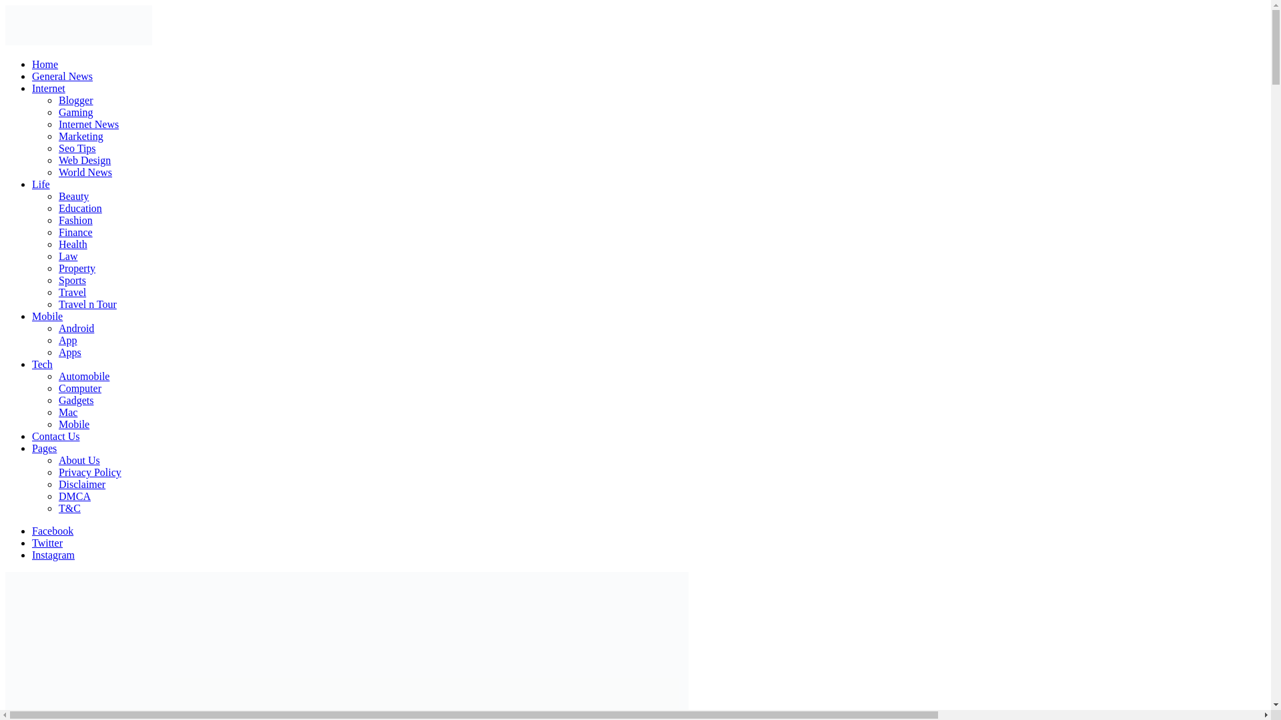 The width and height of the screenshot is (1281, 720). Describe the element at coordinates (75, 496) in the screenshot. I see `DMCA` at that location.